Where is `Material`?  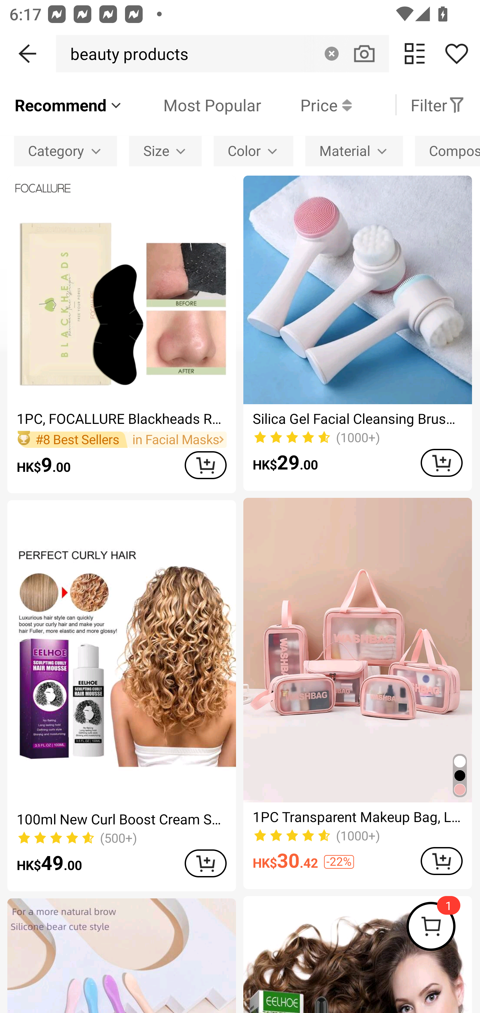
Material is located at coordinates (354, 151).